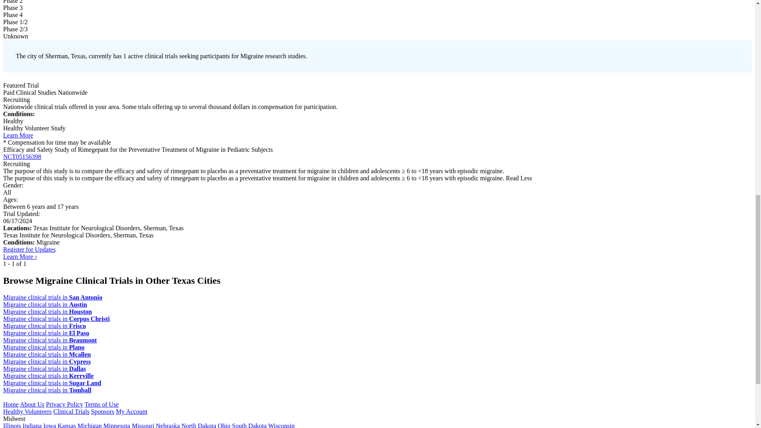 The image size is (761, 428). I want to click on Migraine clinical trials in San Antonio, so click(52, 297).